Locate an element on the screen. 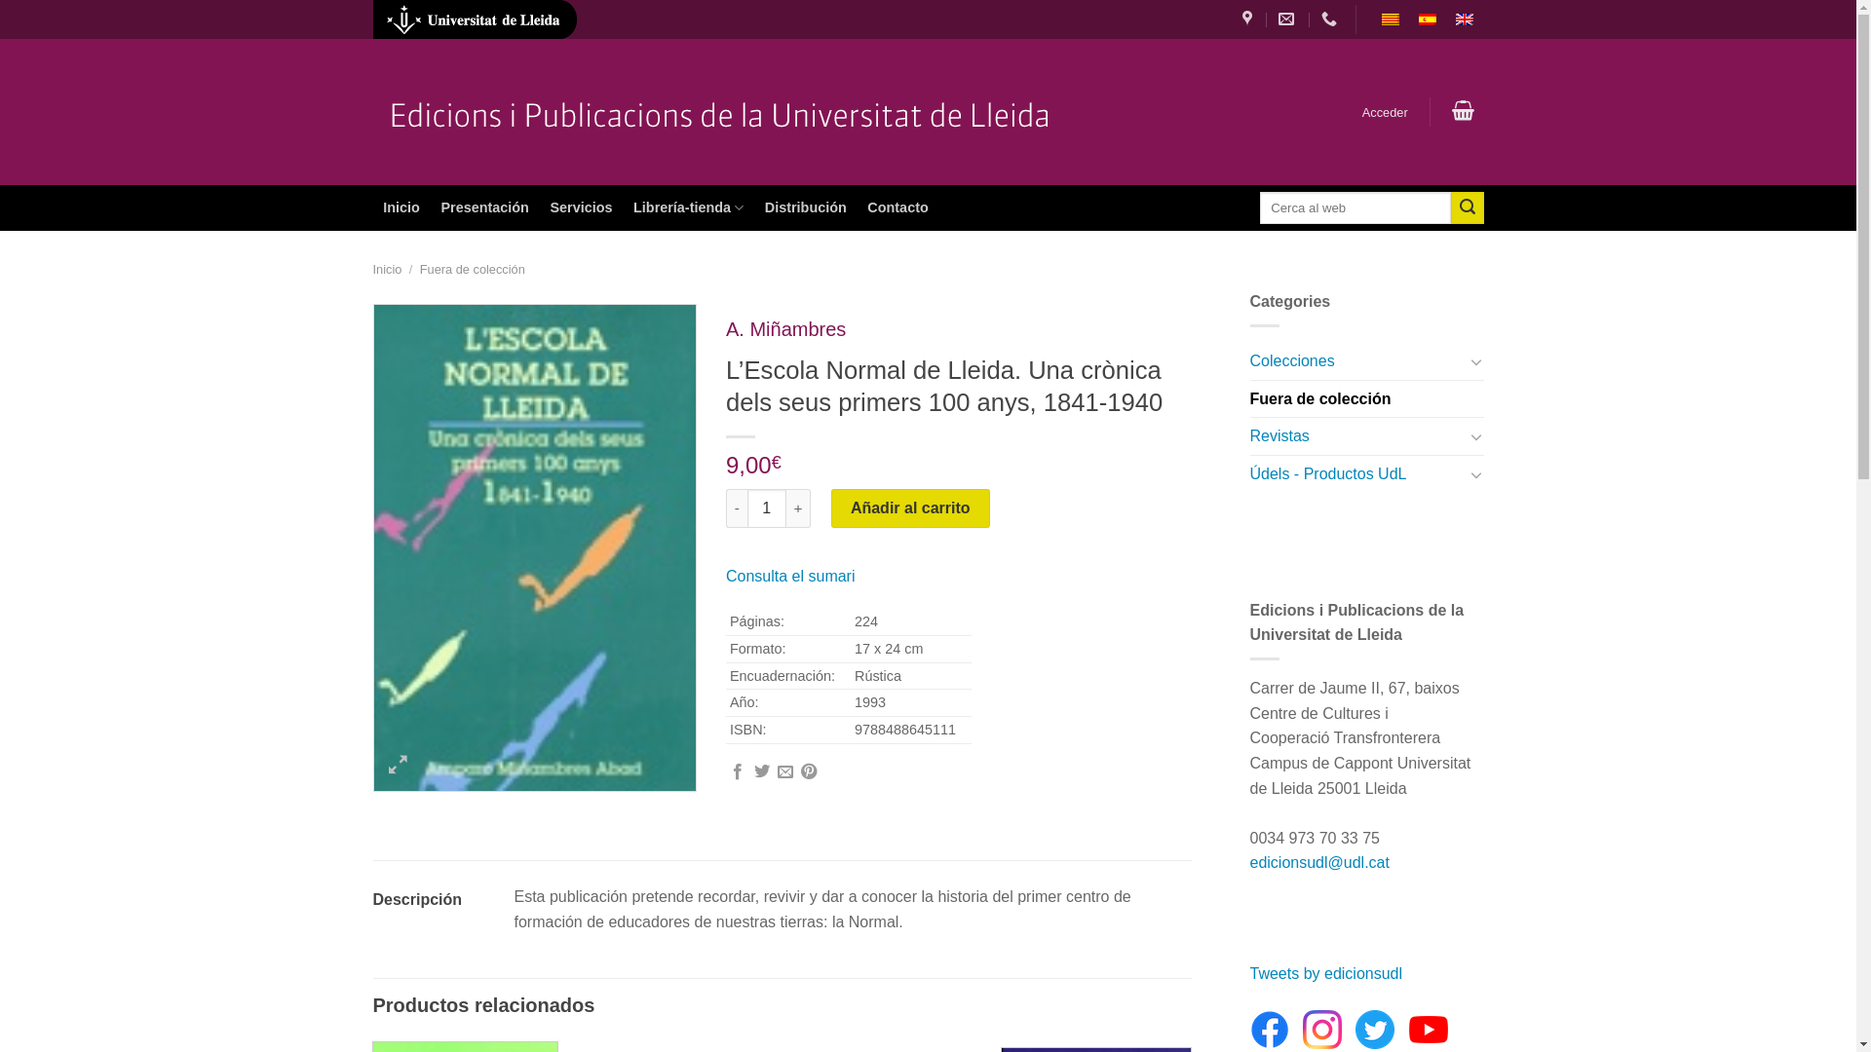 The height and width of the screenshot is (1052, 1871). Inicio is located at coordinates (387, 269).